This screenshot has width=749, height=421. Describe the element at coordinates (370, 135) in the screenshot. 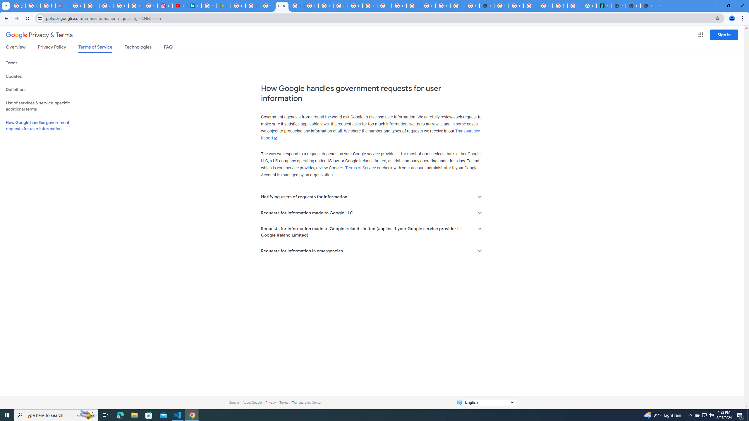

I see `Transparency Report` at that location.